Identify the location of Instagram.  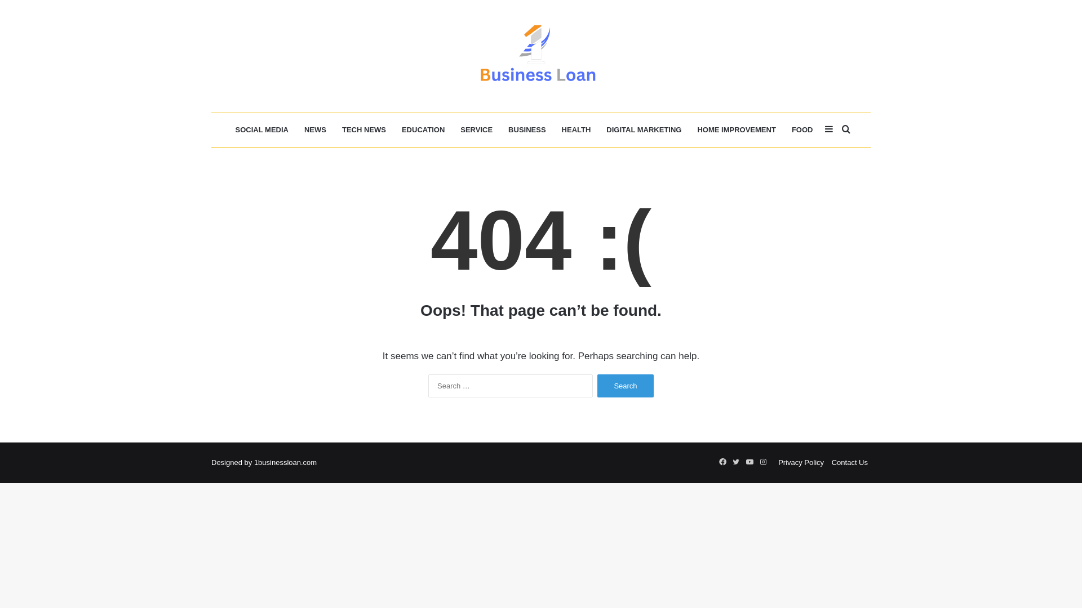
(763, 462).